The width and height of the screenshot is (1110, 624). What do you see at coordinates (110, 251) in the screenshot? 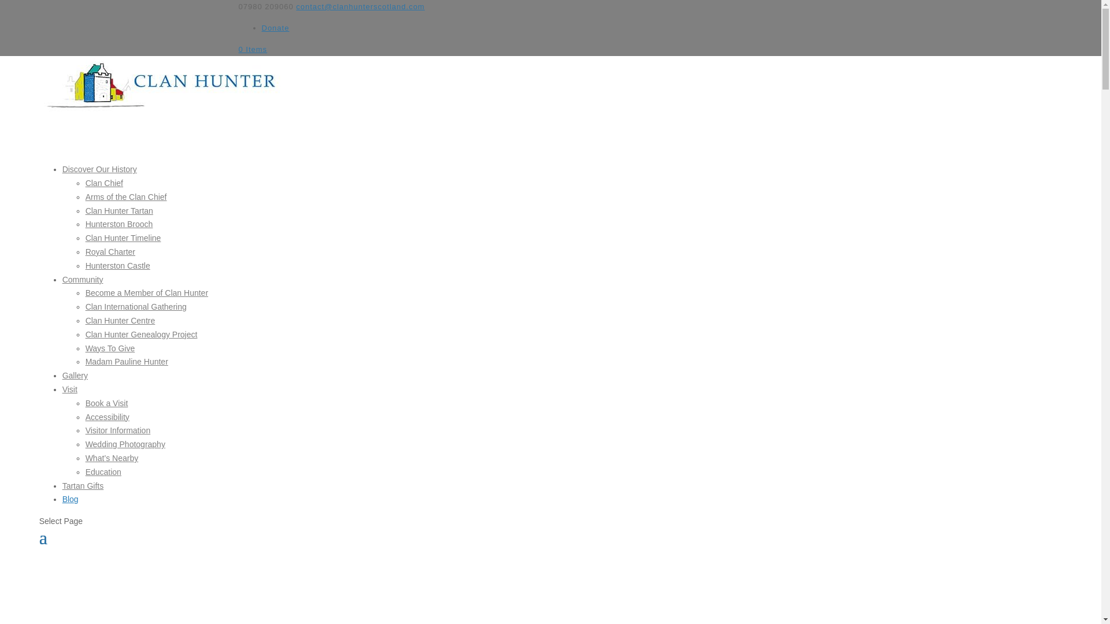
I see `Royal Charter` at bounding box center [110, 251].